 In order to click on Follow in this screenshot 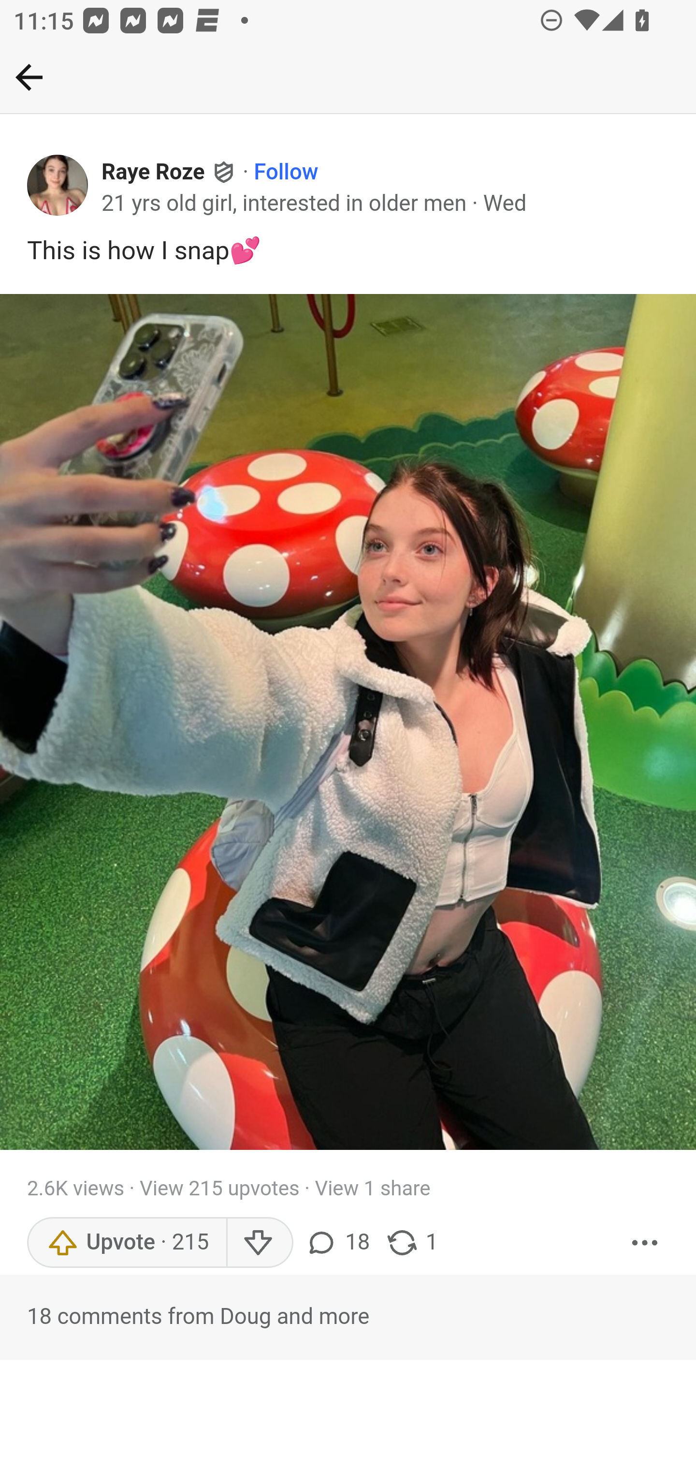, I will do `click(286, 172)`.